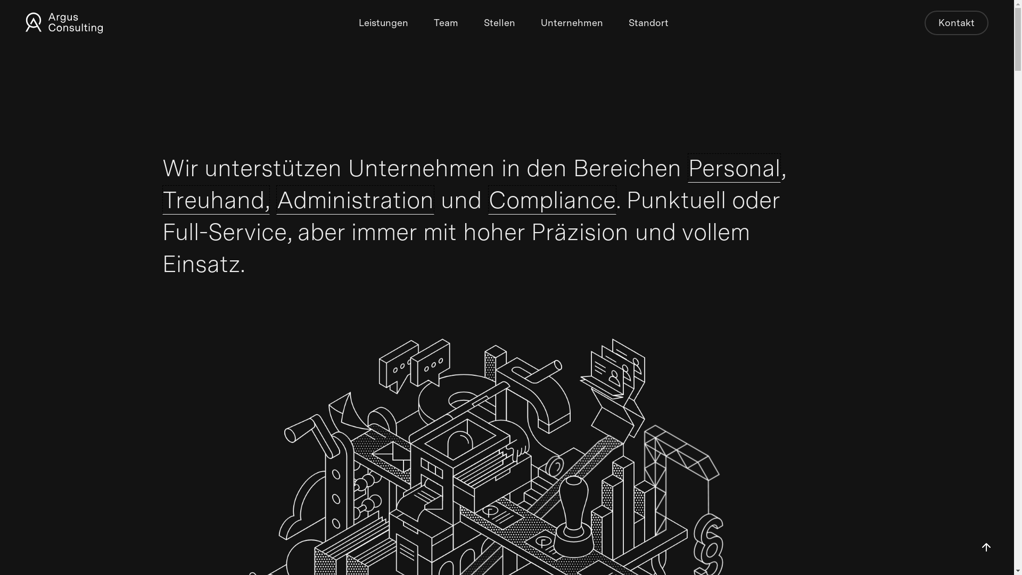  Describe the element at coordinates (499, 23) in the screenshot. I see `Stellen` at that location.